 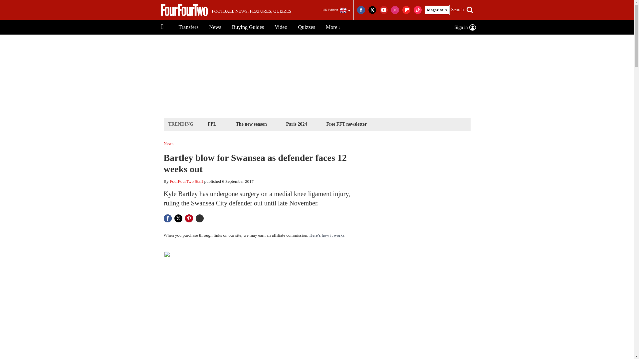 I want to click on The new season, so click(x=251, y=124).